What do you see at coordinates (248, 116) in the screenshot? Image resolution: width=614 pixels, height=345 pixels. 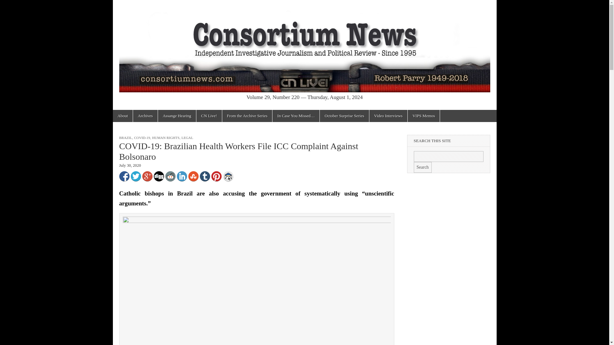 I see `From the Archive Series` at bounding box center [248, 116].